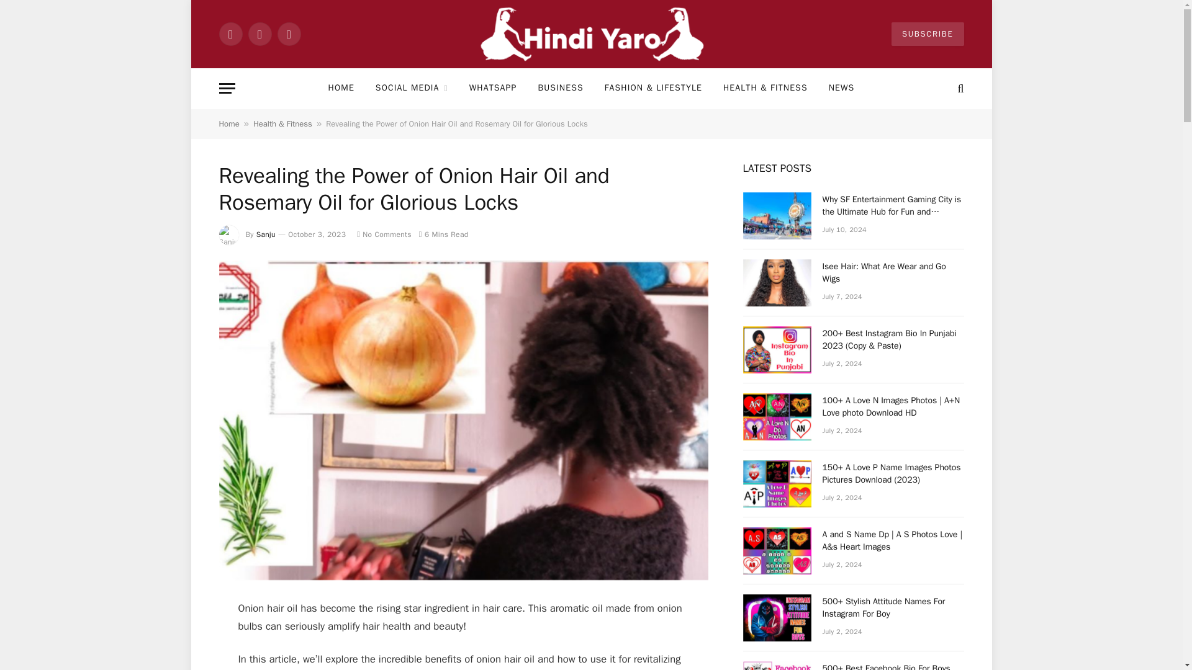 Image resolution: width=1192 pixels, height=670 pixels. Describe the element at coordinates (928, 33) in the screenshot. I see `SUBSCRIBE` at that location.